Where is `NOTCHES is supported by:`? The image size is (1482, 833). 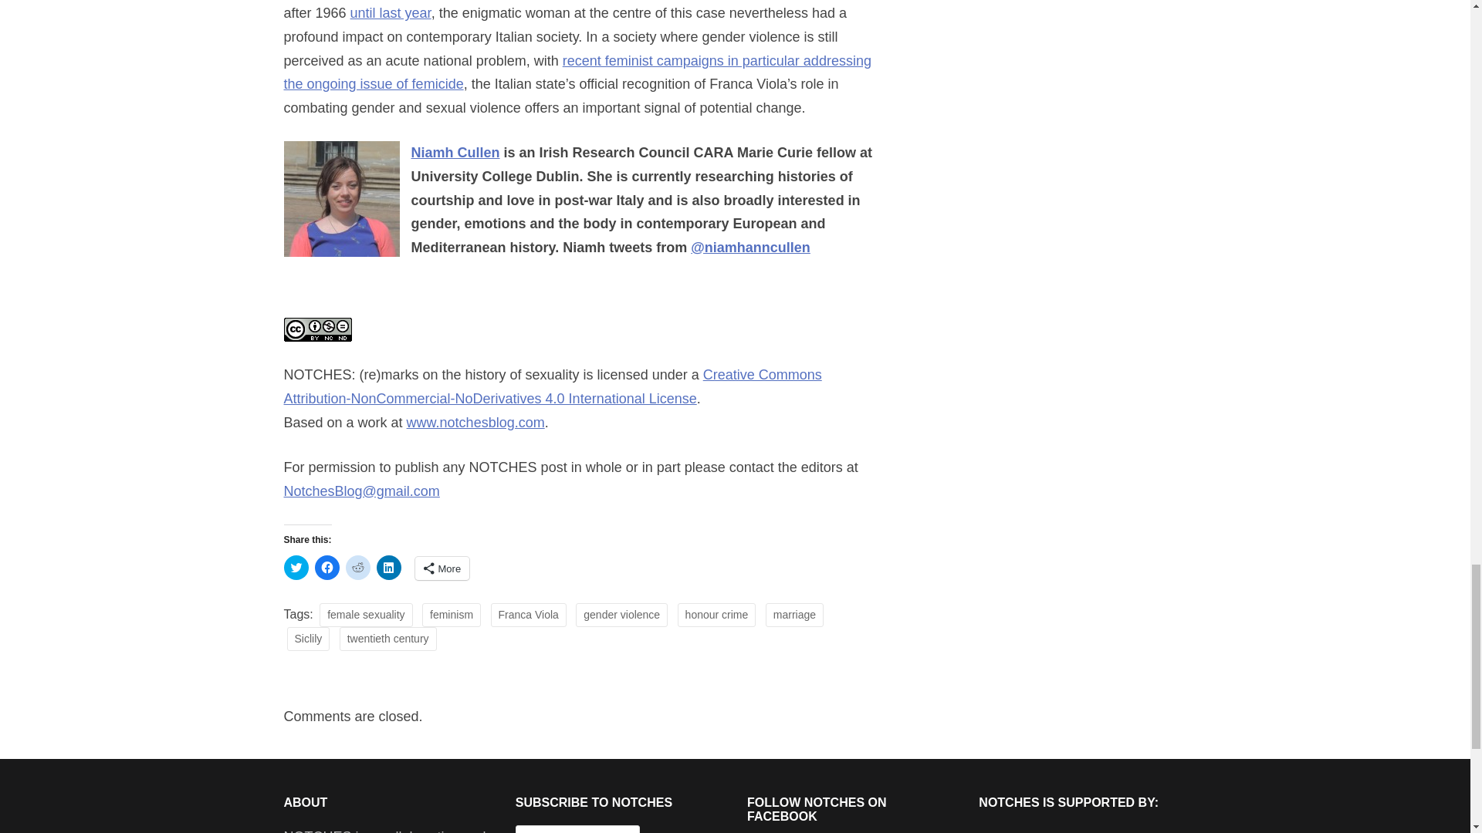
NOTCHES is supported by: is located at coordinates (1082, 829).